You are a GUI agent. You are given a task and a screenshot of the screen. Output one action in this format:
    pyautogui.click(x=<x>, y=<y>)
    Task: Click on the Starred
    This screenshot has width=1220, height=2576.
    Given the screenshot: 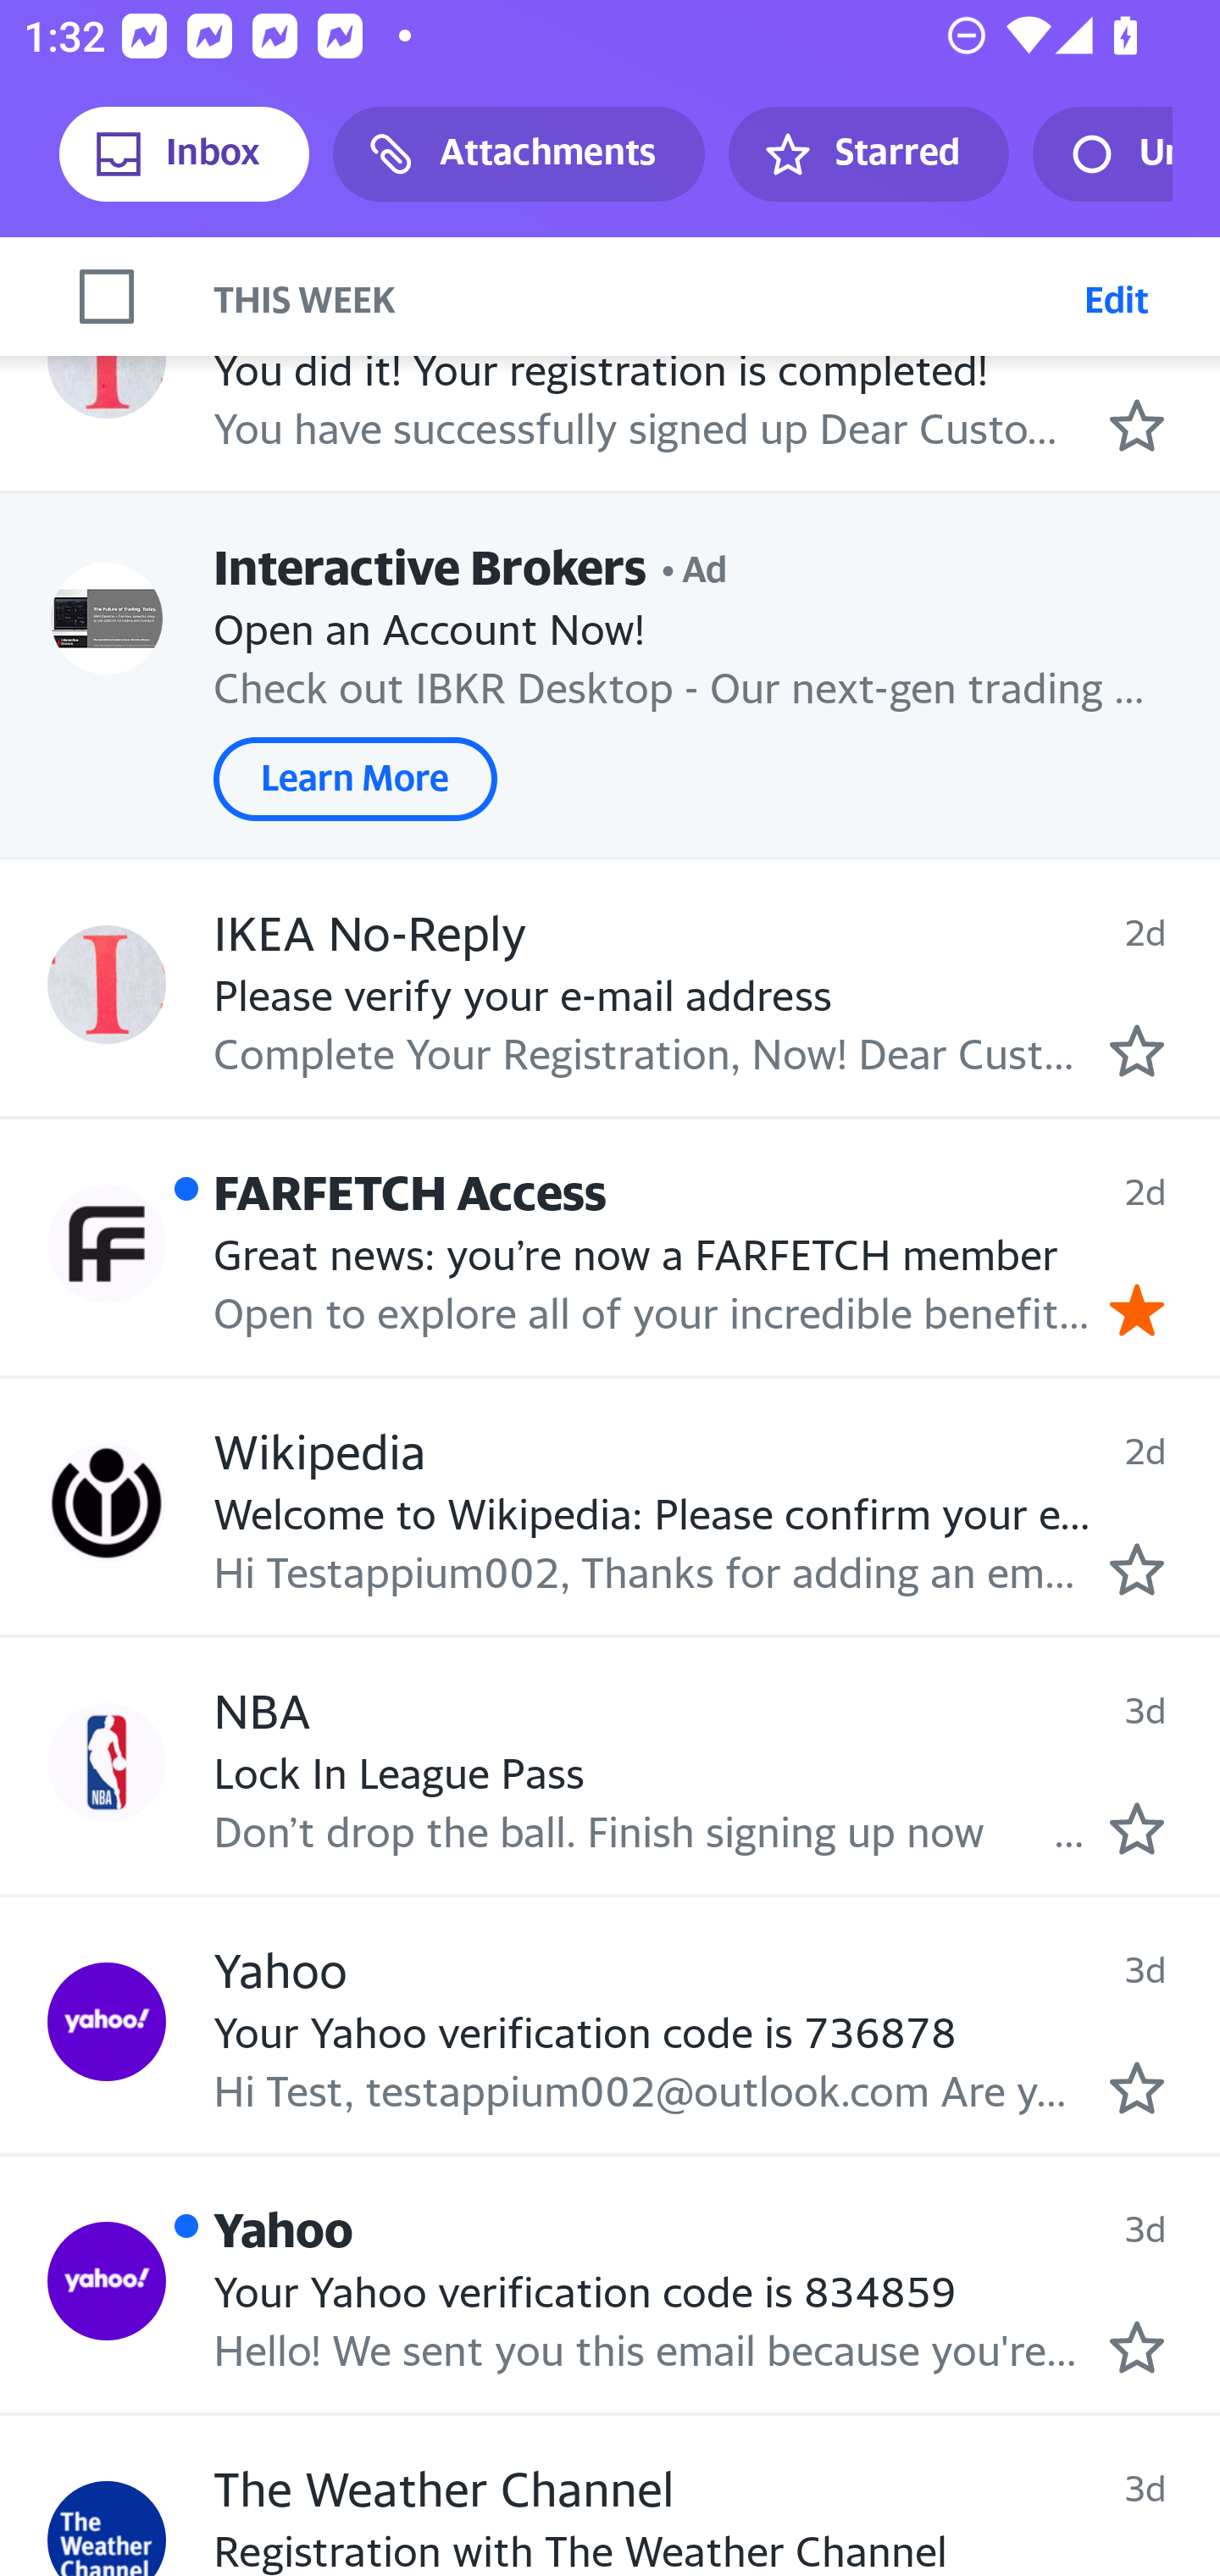 What is the action you would take?
    pyautogui.click(x=868, y=154)
    